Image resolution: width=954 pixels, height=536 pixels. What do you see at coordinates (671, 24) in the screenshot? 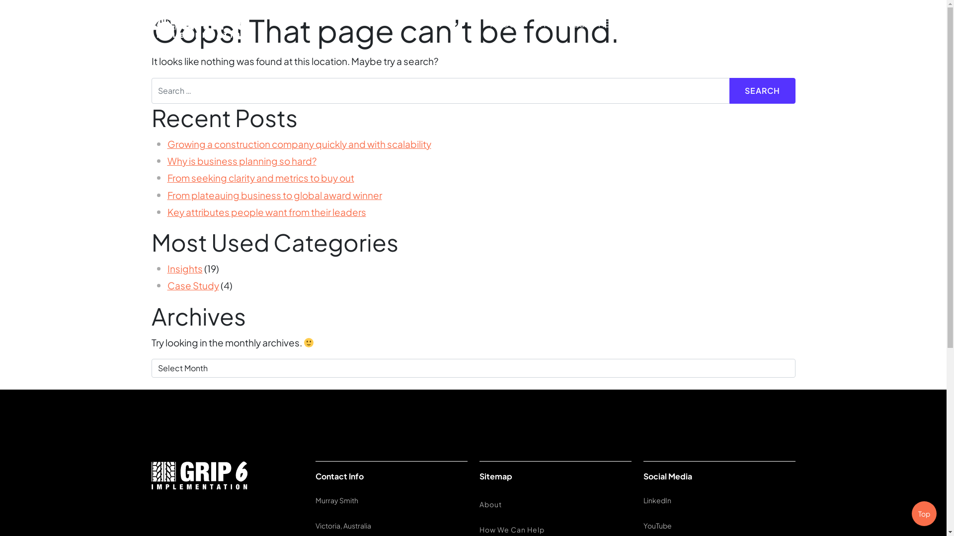
I see `RESOURCES` at bounding box center [671, 24].